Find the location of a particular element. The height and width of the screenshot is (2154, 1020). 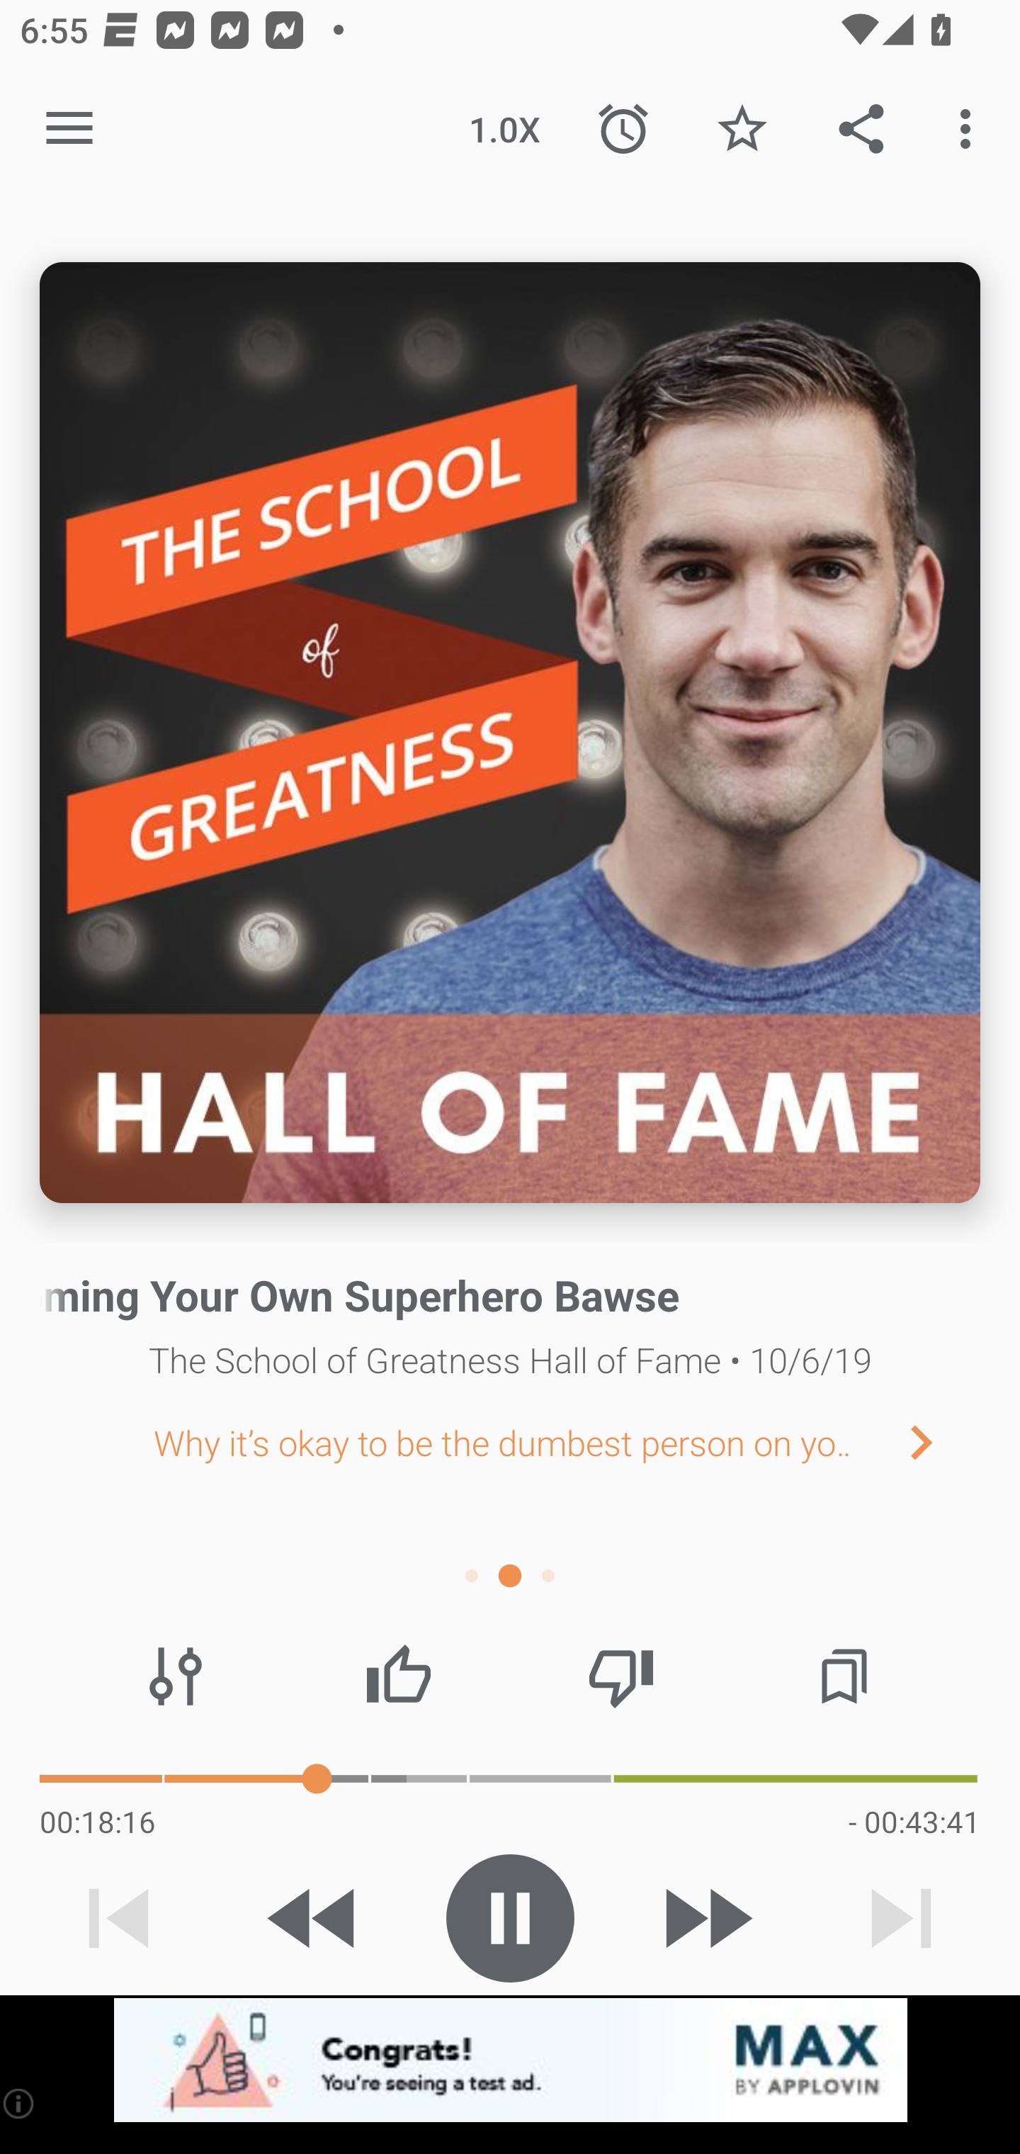

Favorite is located at coordinates (742, 129).